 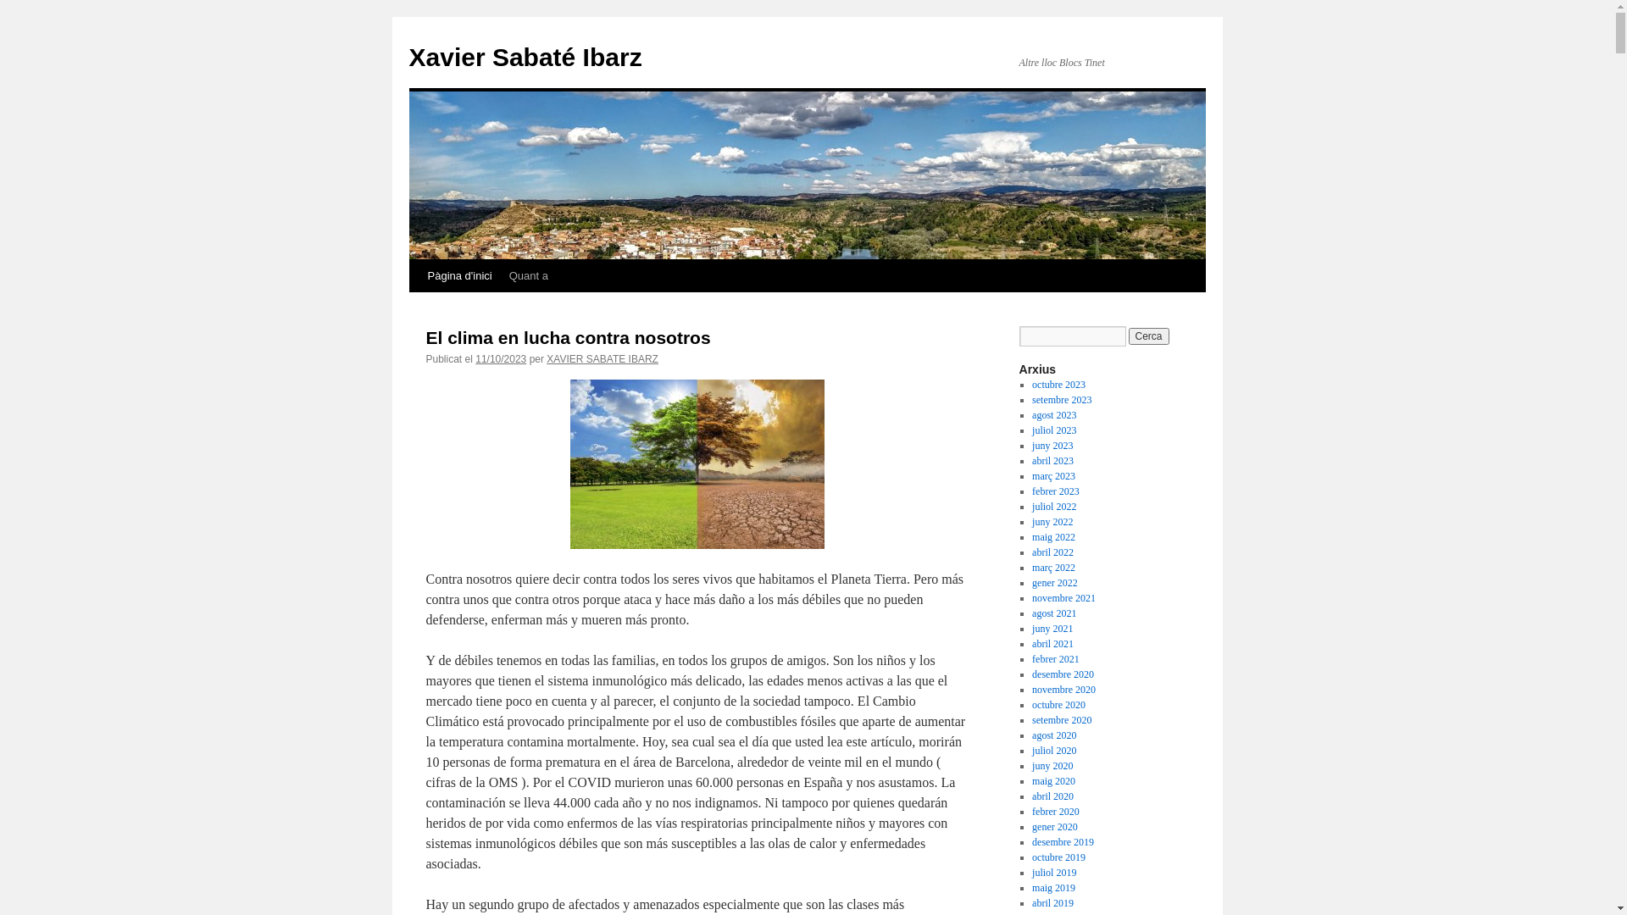 What do you see at coordinates (1052, 522) in the screenshot?
I see `juny 2022` at bounding box center [1052, 522].